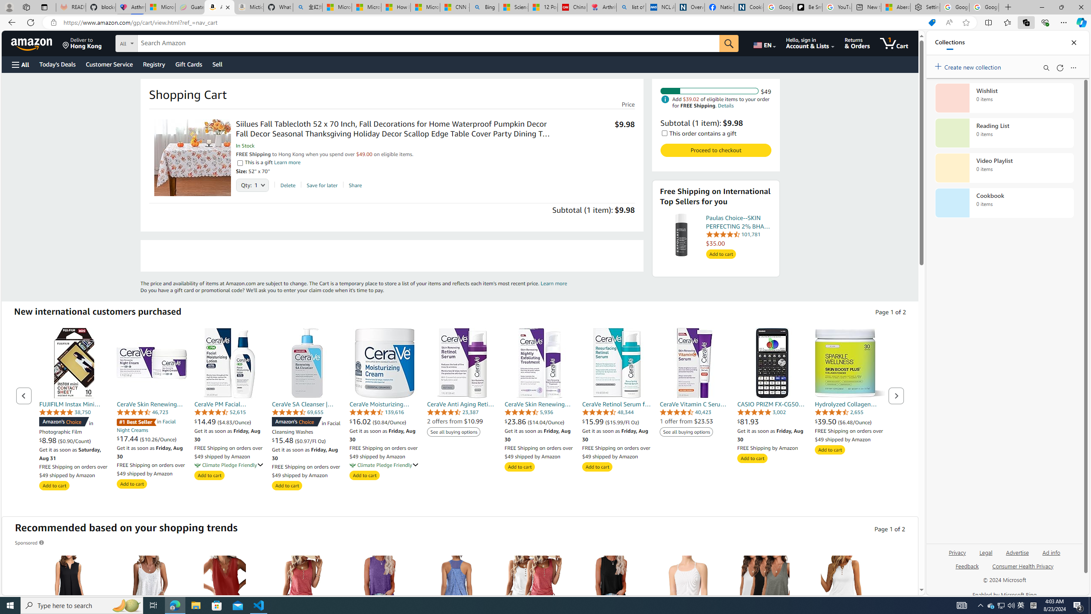 The height and width of the screenshot is (614, 1091). Describe the element at coordinates (772, 363) in the screenshot. I see `CASIO PRIZM FX-CG50 Color Graphing Calculator` at that location.